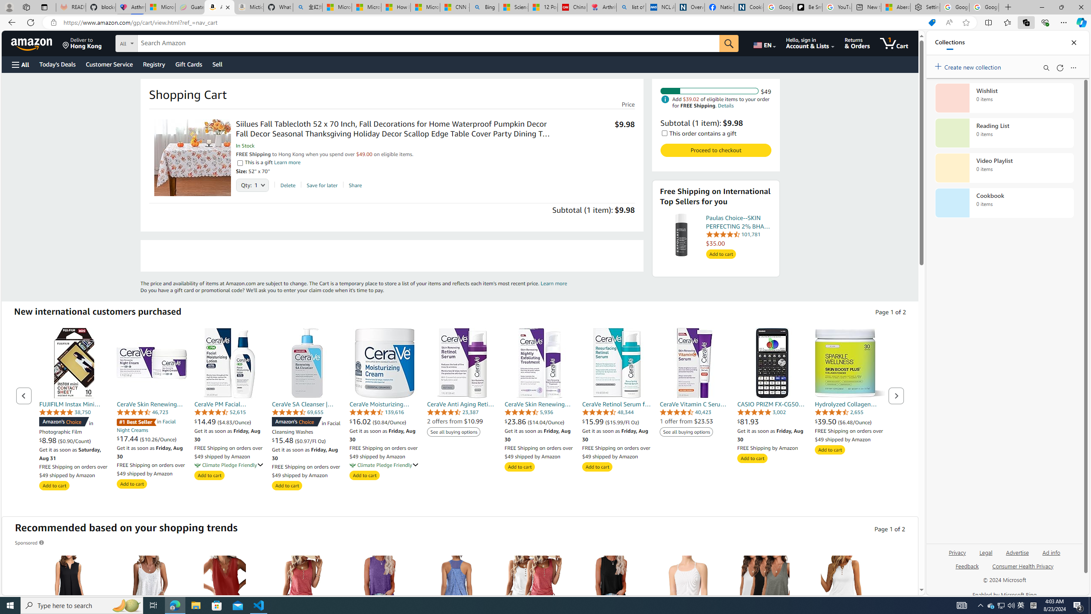 The height and width of the screenshot is (614, 1091). Describe the element at coordinates (772, 363) in the screenshot. I see `CASIO PRIZM FX-CG50 Color Graphing Calculator` at that location.